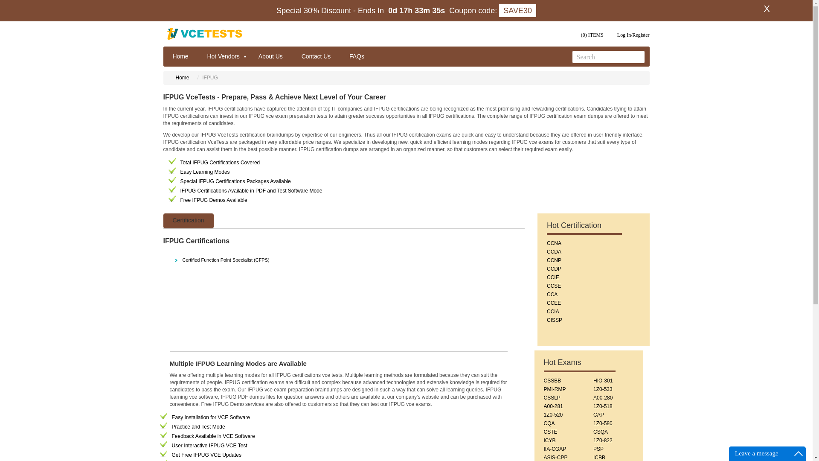  Describe the element at coordinates (554, 303) in the screenshot. I see `CCEE` at that location.